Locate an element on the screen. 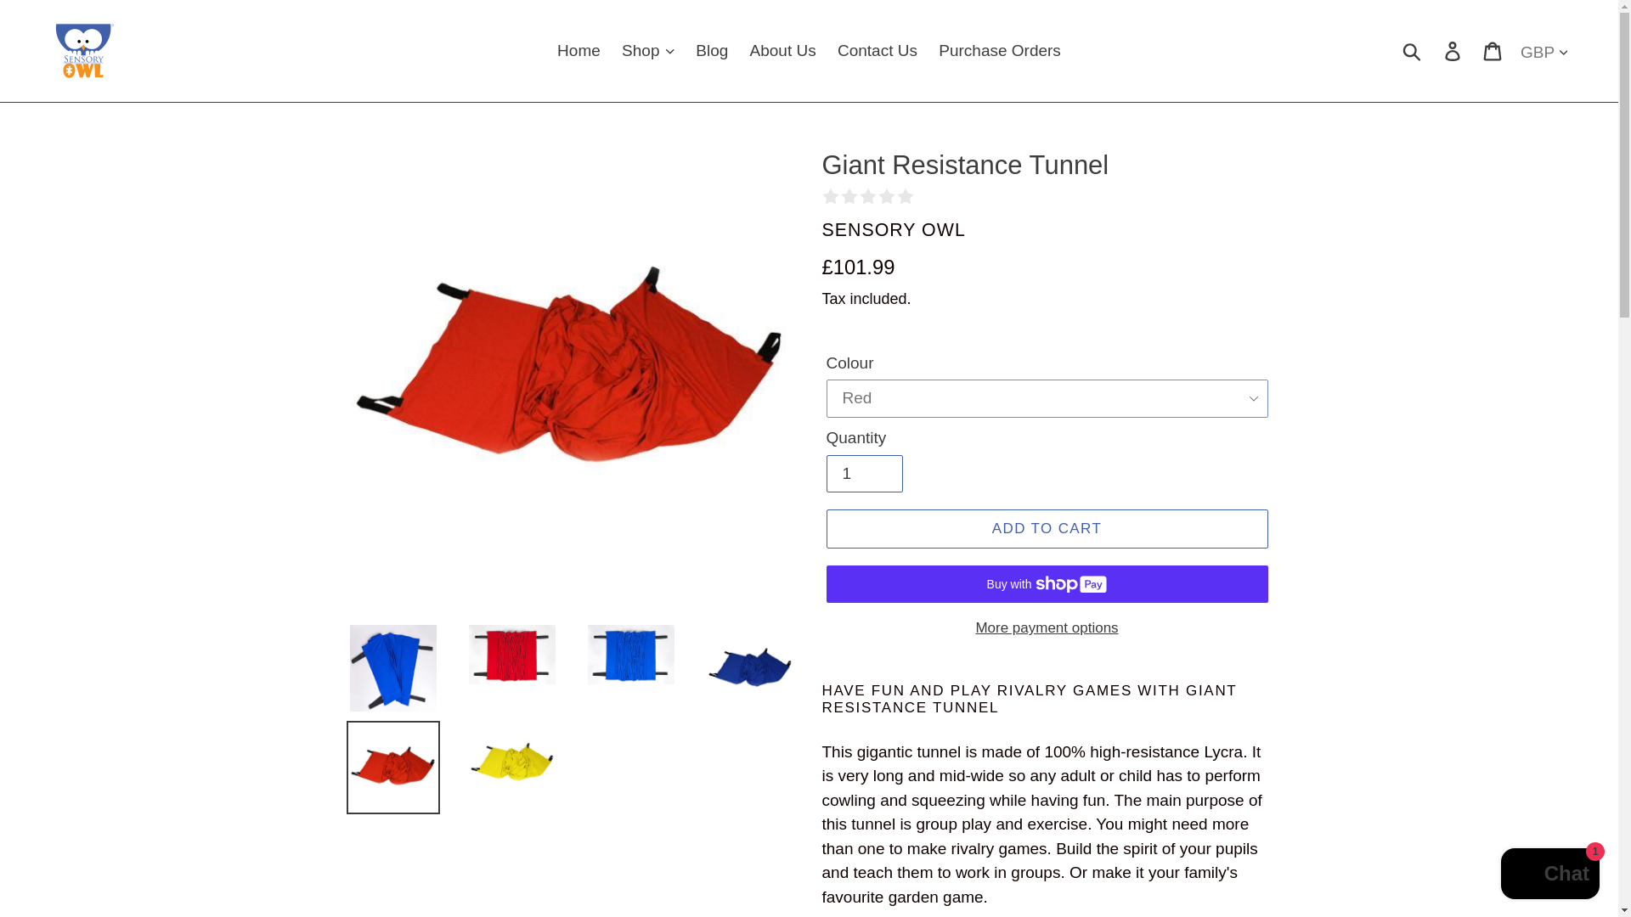 The image size is (1631, 917). Contact Us is located at coordinates (877, 51).